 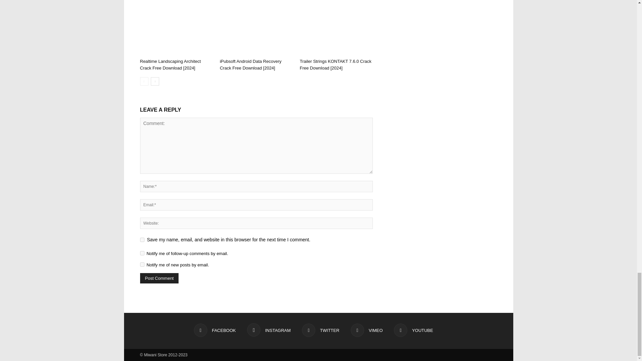 I want to click on subscribe, so click(x=142, y=253).